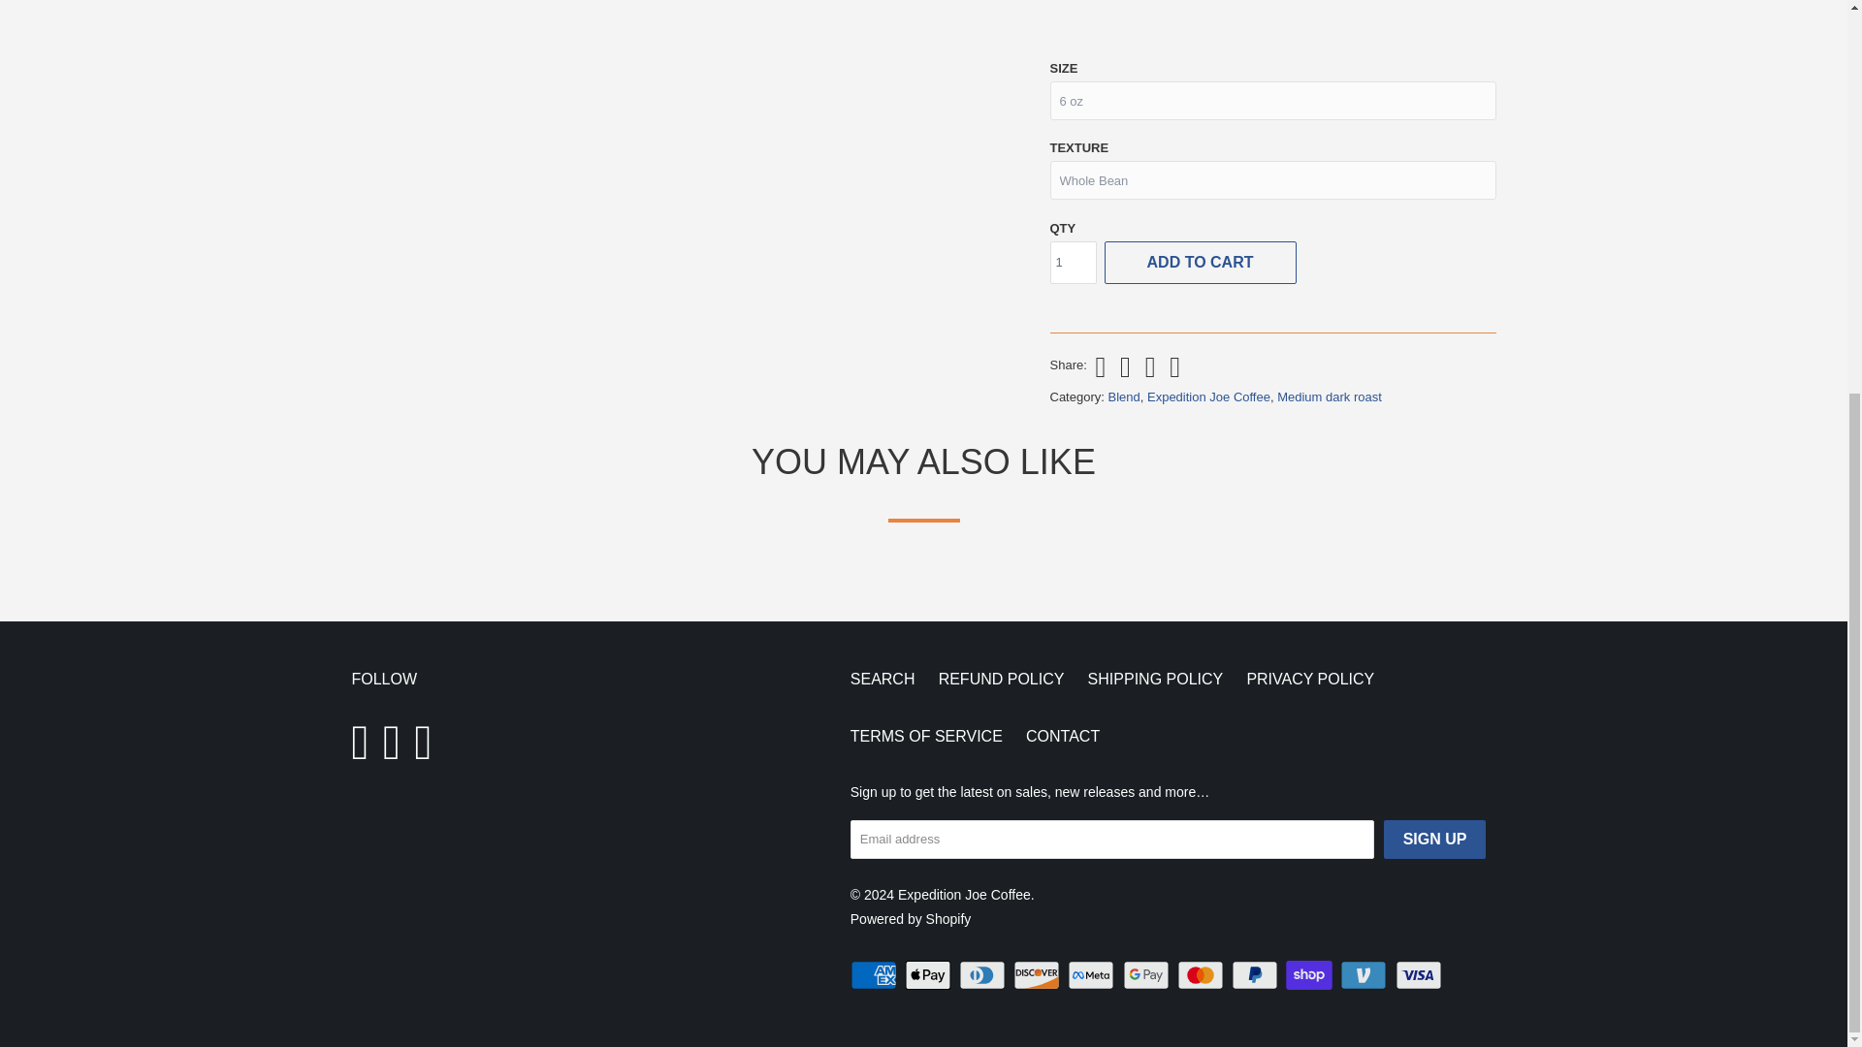  I want to click on Meta Pay, so click(1092, 975).